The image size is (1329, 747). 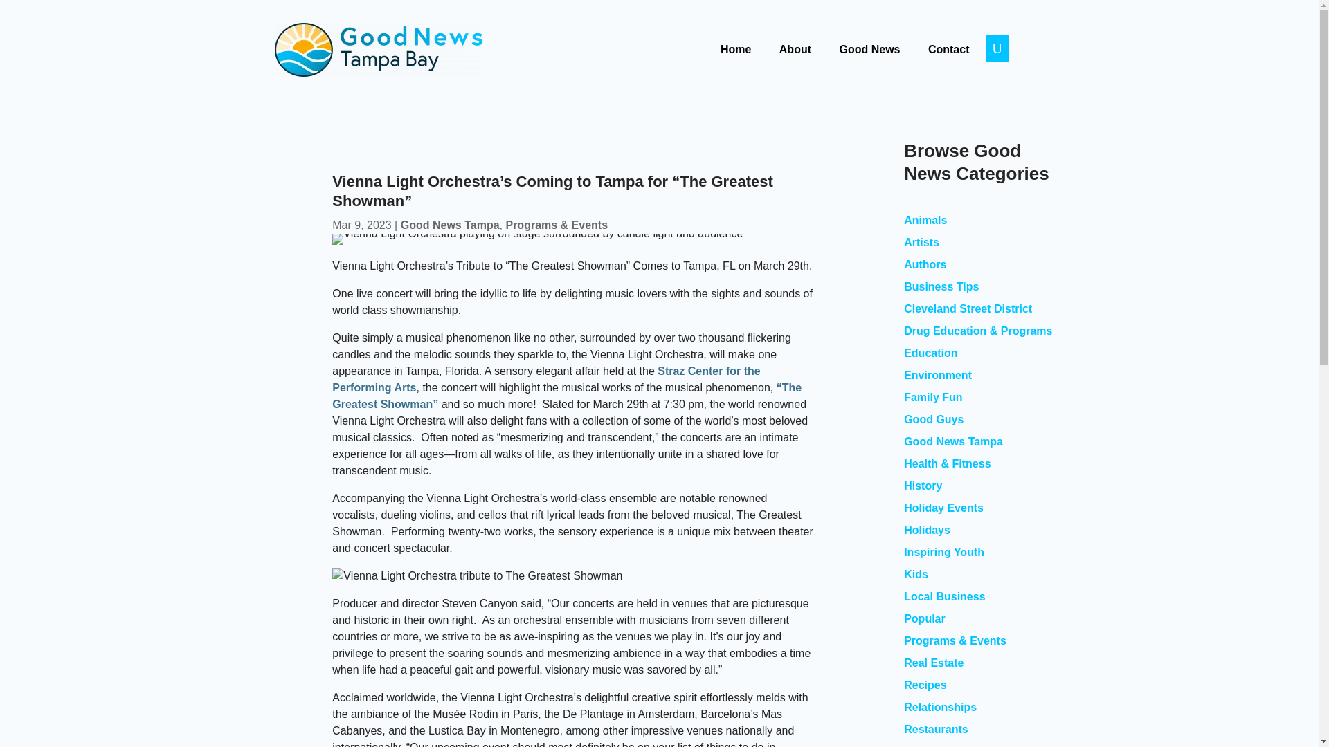 I want to click on Recipes, so click(x=925, y=685).